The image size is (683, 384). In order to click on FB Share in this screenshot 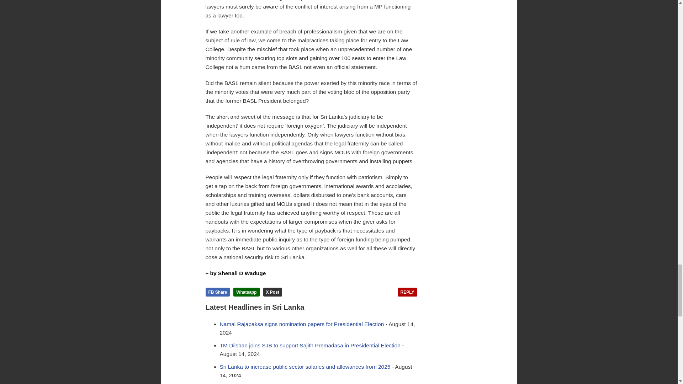, I will do `click(218, 292)`.